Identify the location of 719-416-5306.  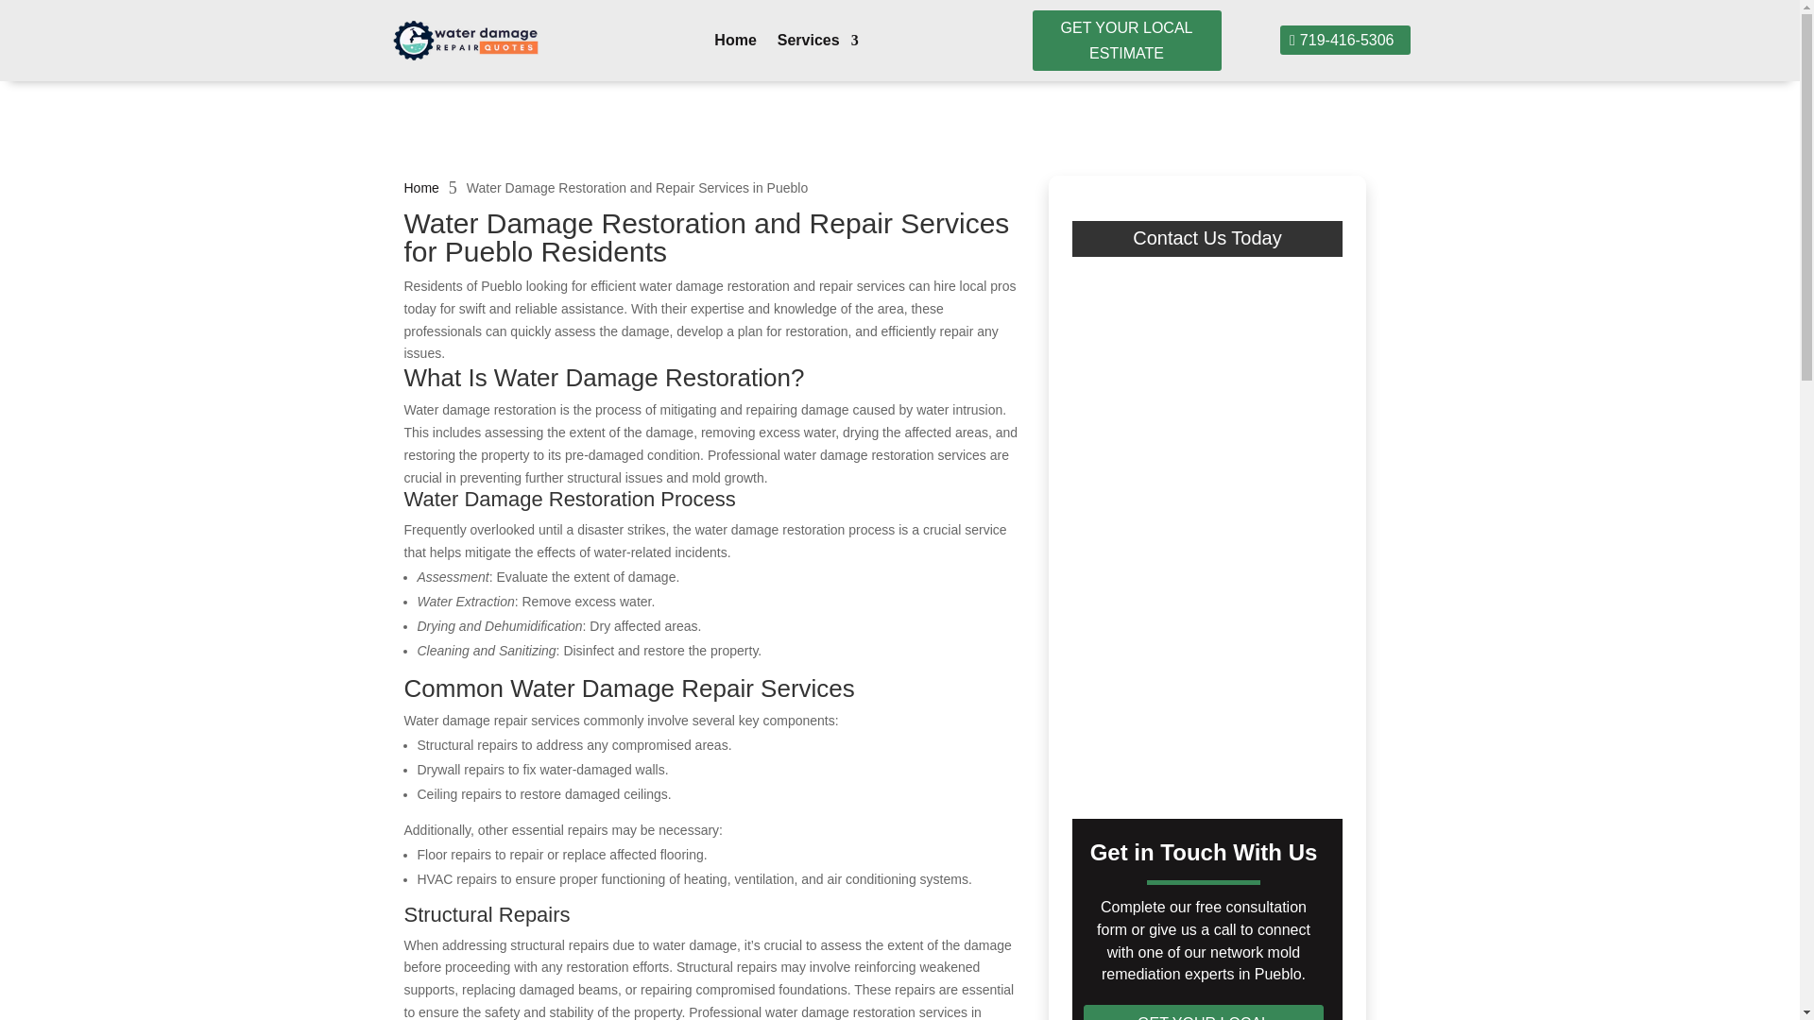
(1344, 40).